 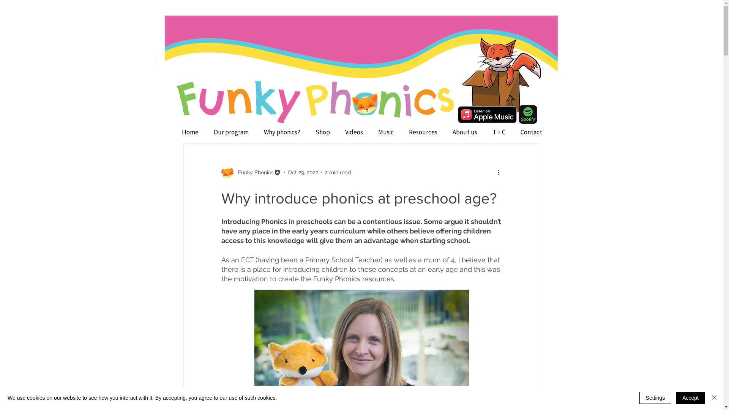 I want to click on Accept, so click(x=690, y=398).